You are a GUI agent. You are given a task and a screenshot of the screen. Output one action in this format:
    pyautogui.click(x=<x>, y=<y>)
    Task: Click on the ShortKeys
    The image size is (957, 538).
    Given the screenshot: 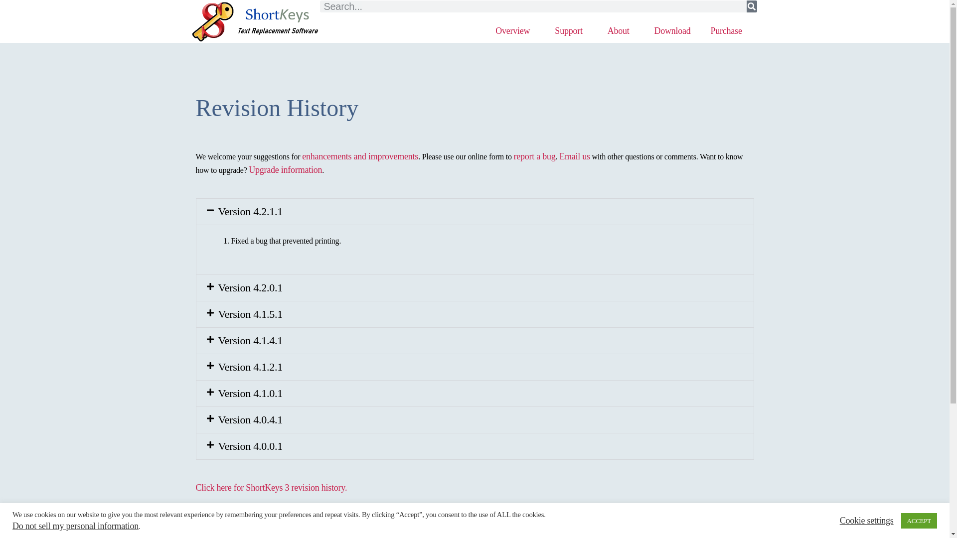 What is the action you would take?
    pyautogui.click(x=212, y=21)
    